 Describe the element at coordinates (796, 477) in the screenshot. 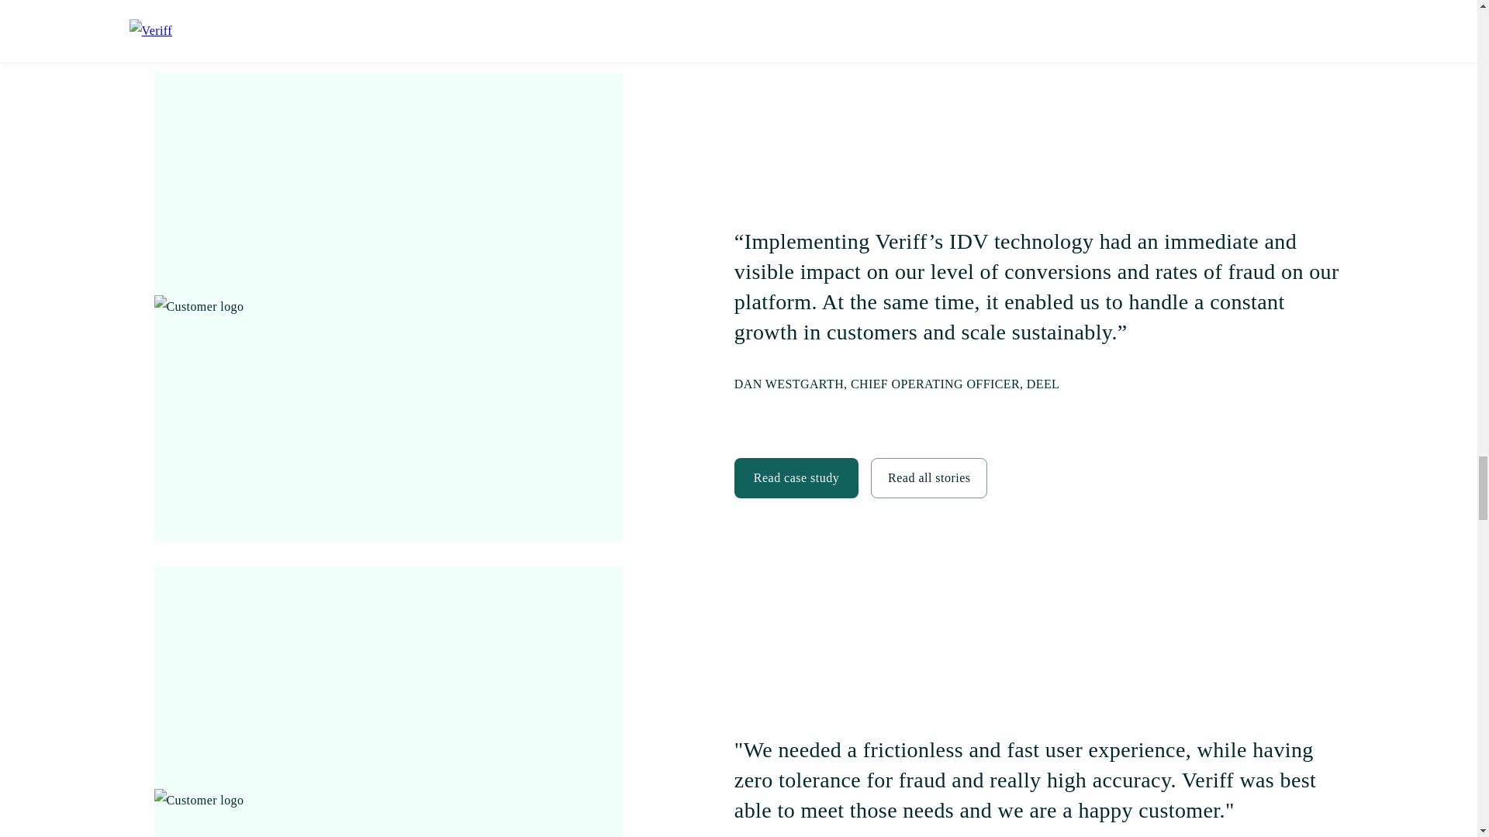

I see `Read case study` at that location.